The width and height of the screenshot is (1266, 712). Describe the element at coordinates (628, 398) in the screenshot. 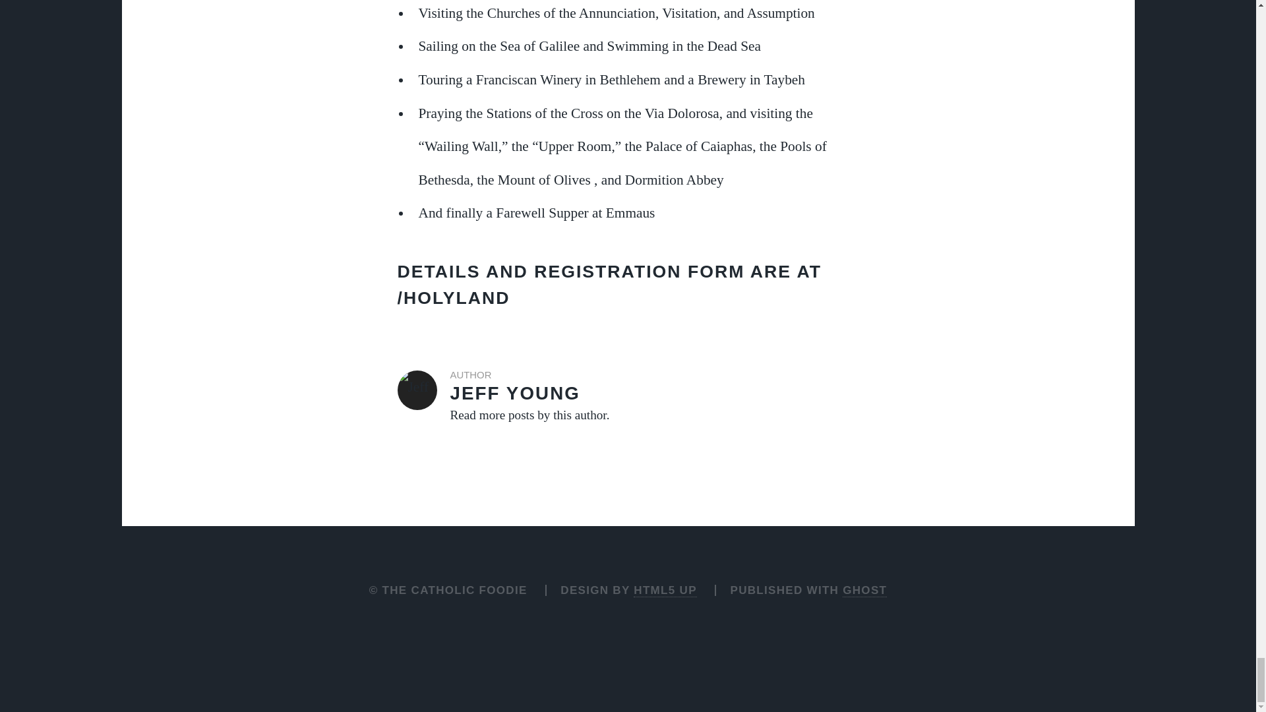

I see `GHOST` at that location.